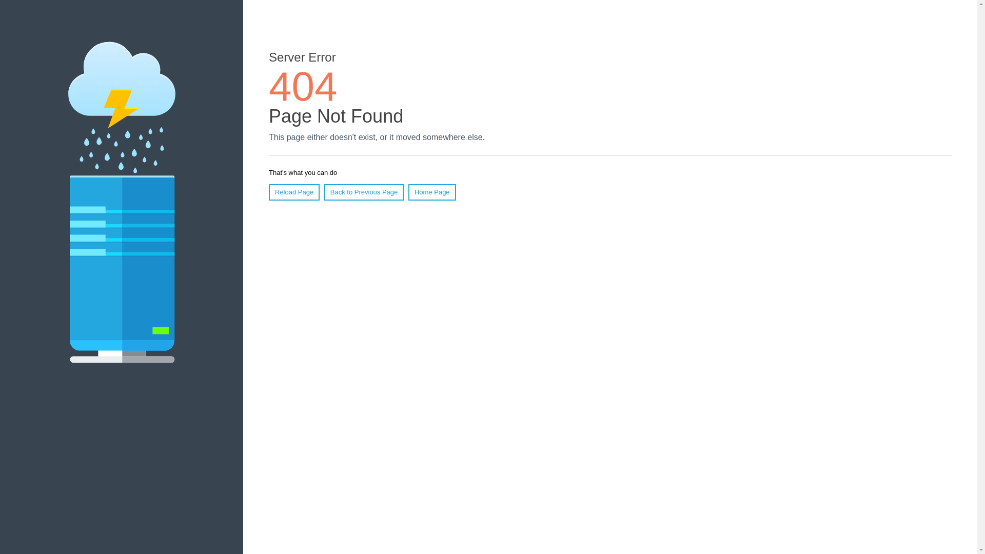  Describe the element at coordinates (364, 192) in the screenshot. I see `Back to Previous Page` at that location.